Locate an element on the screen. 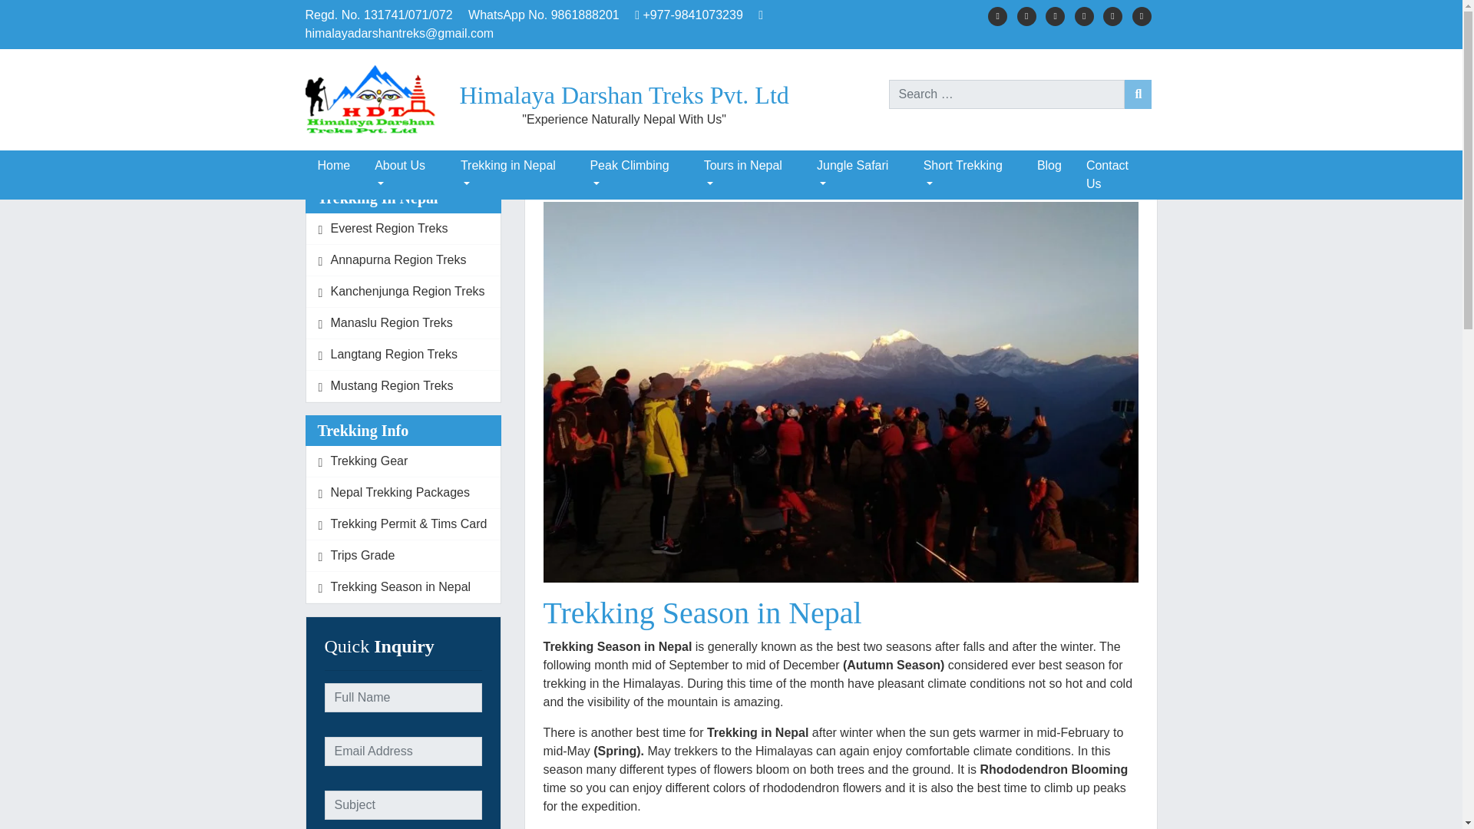 This screenshot has height=829, width=1474. Home is located at coordinates (333, 166).